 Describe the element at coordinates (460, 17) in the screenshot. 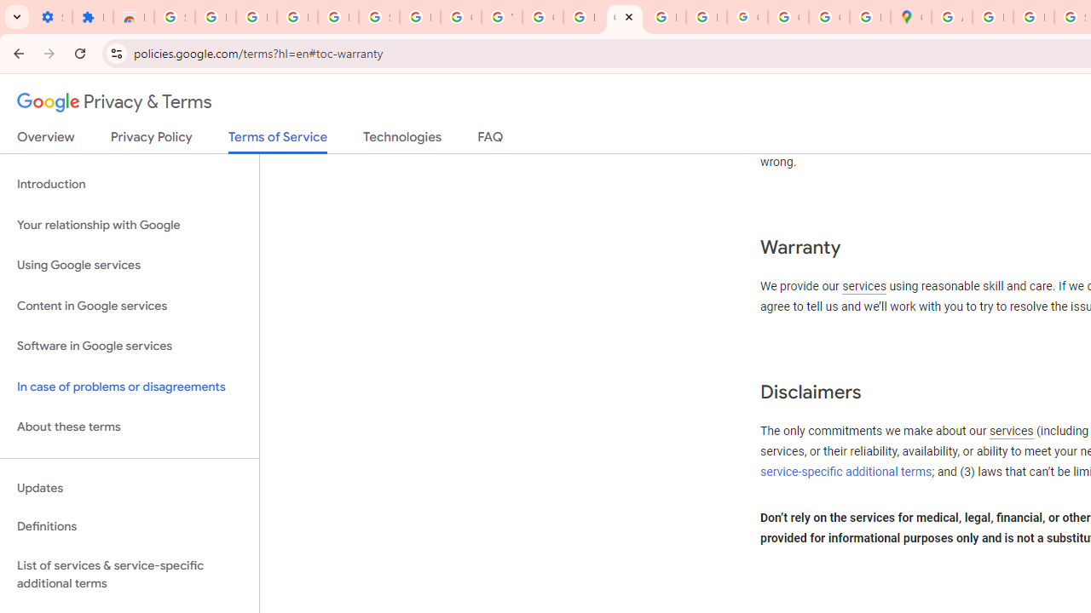

I see `Google Account` at that location.